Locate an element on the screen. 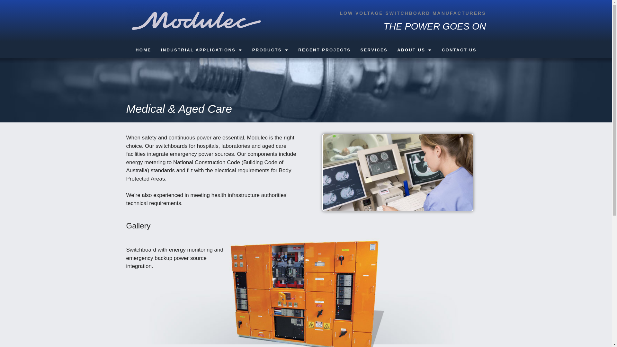 This screenshot has width=617, height=347. RECENT PROJECTS is located at coordinates (325, 50).